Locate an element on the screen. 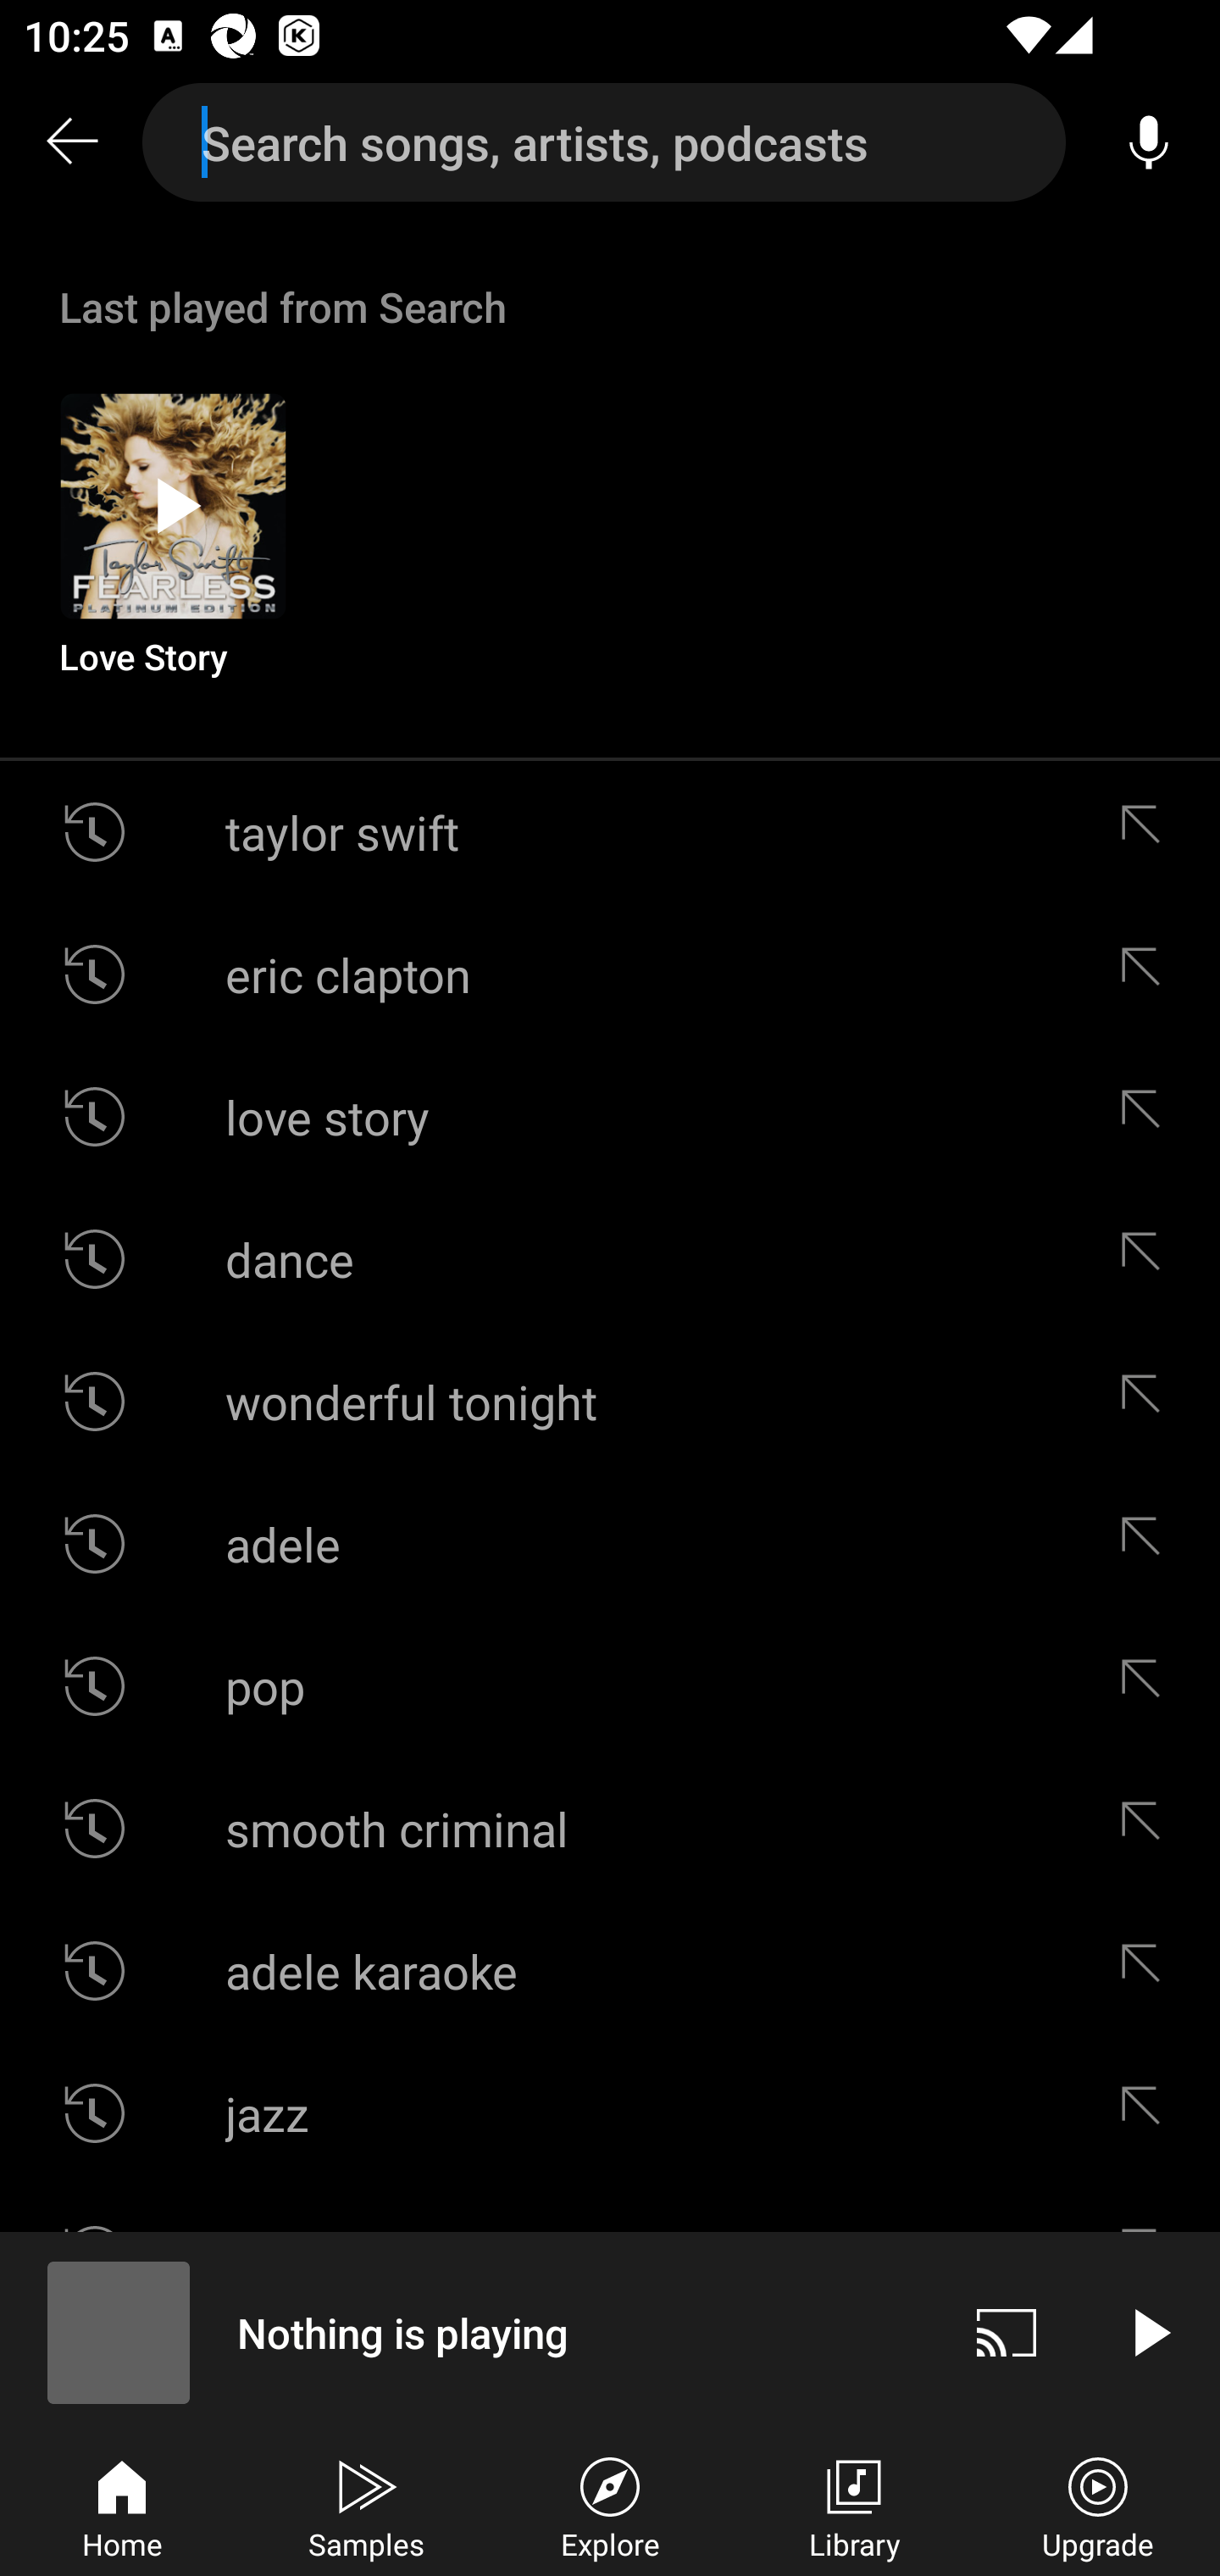  Cast. Disconnected is located at coordinates (1006, 2332).